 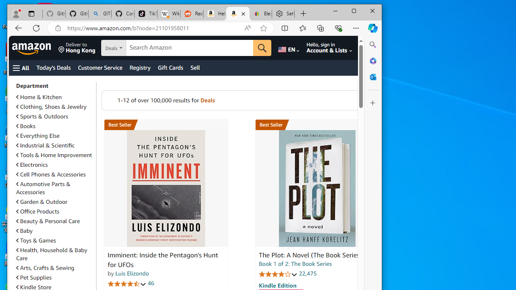 I want to click on Garden & Outdoor, so click(x=54, y=202).